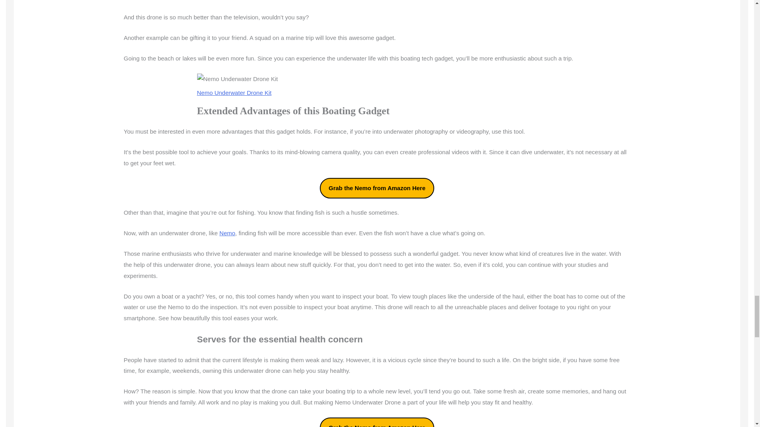  I want to click on Nemo Underwater Drone Kit, so click(234, 93).